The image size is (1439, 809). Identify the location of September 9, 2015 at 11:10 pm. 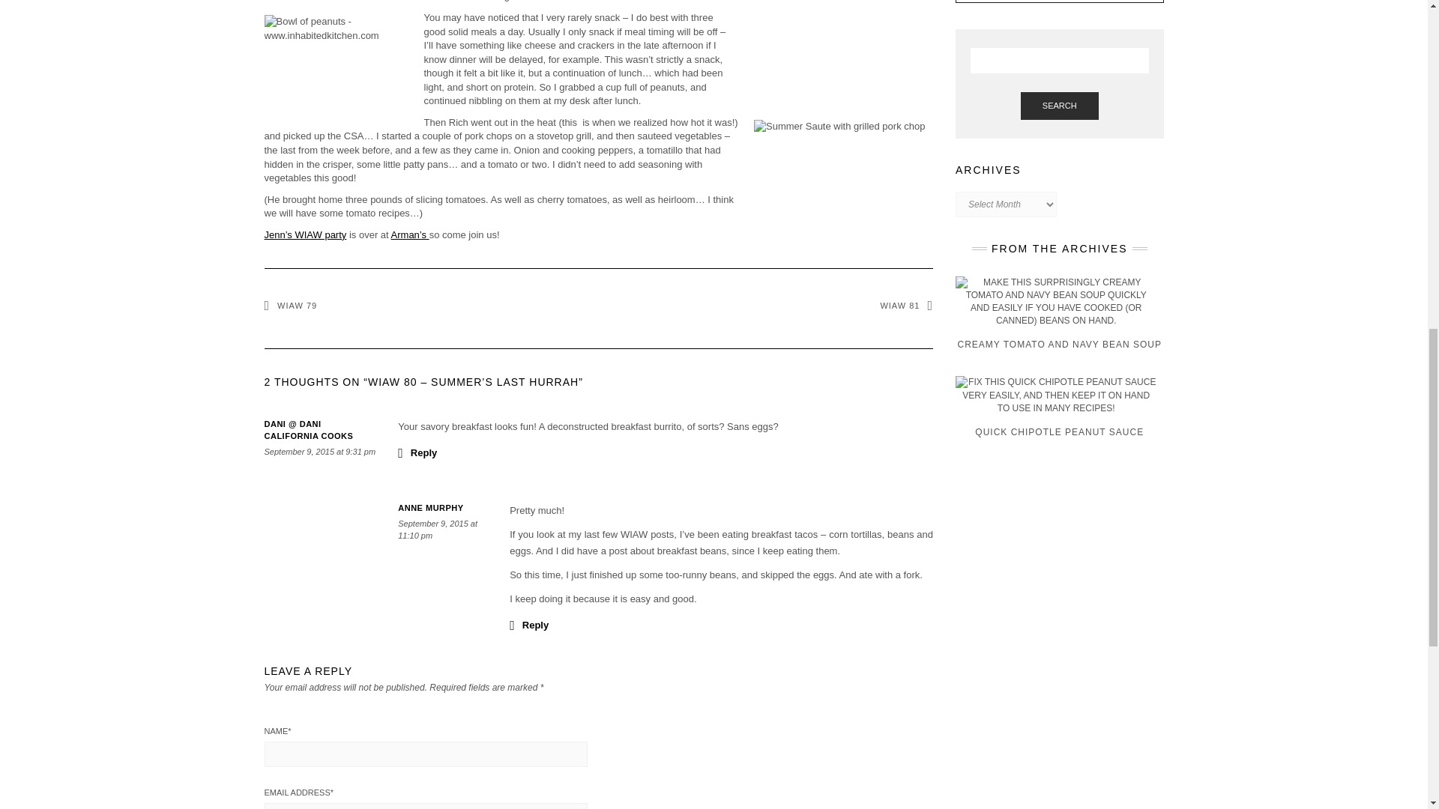
(438, 530).